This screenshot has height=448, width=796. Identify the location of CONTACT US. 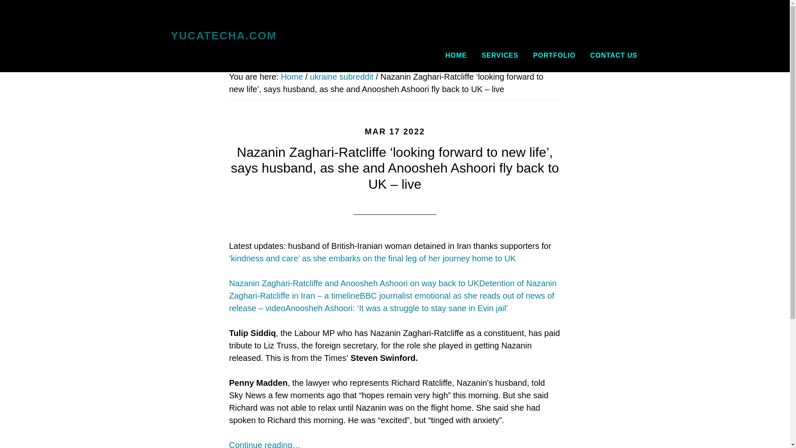
(614, 56).